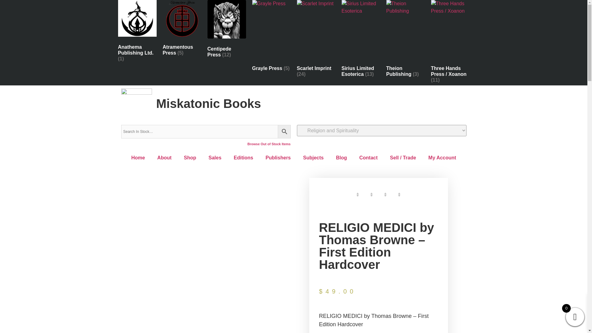  I want to click on Miskatonic Books, so click(208, 104).